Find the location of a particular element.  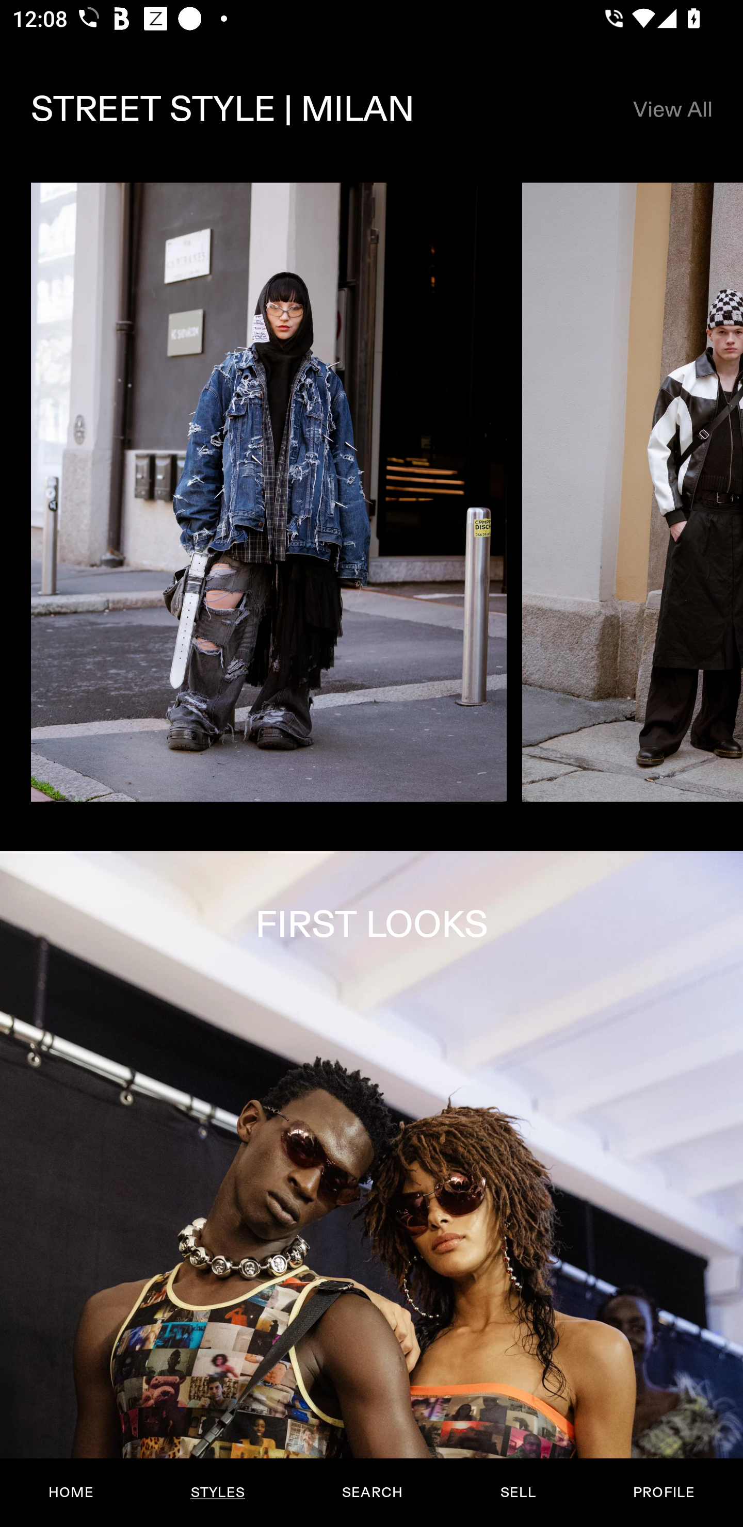

STYLES is located at coordinates (217, 1492).